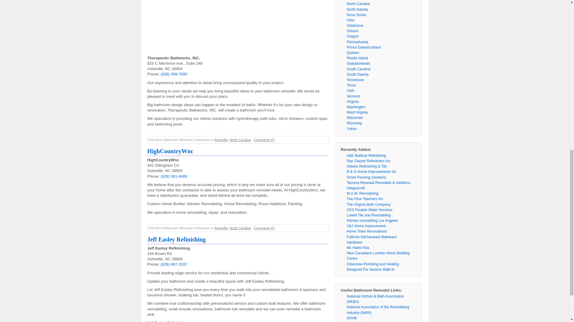 The width and height of the screenshot is (574, 322). I want to click on Advertisement, so click(237, 27).